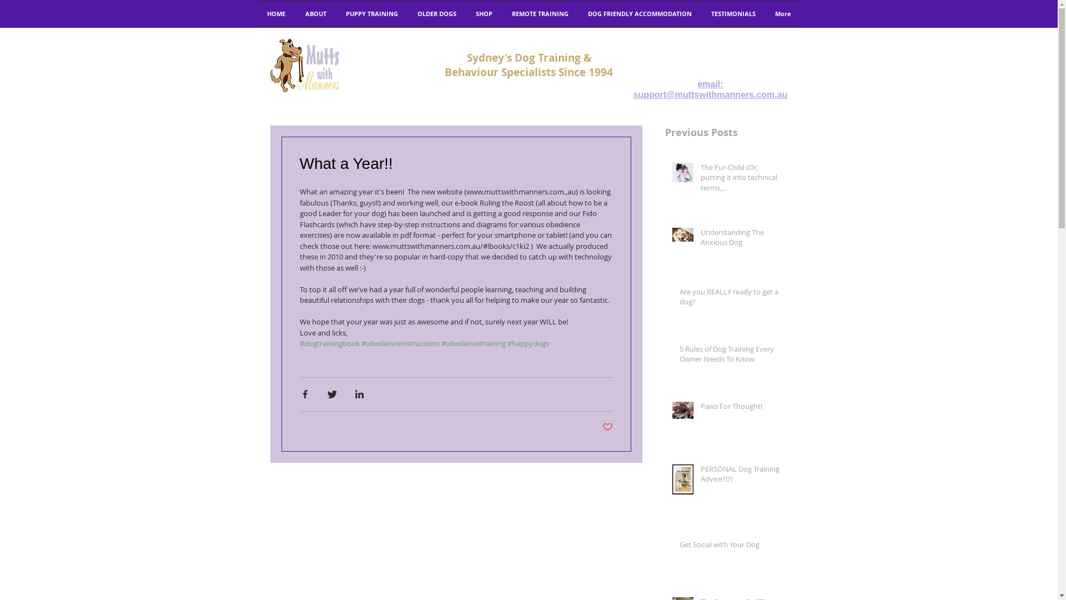  What do you see at coordinates (436, 14) in the screenshot?
I see `OLDER DOGS` at bounding box center [436, 14].